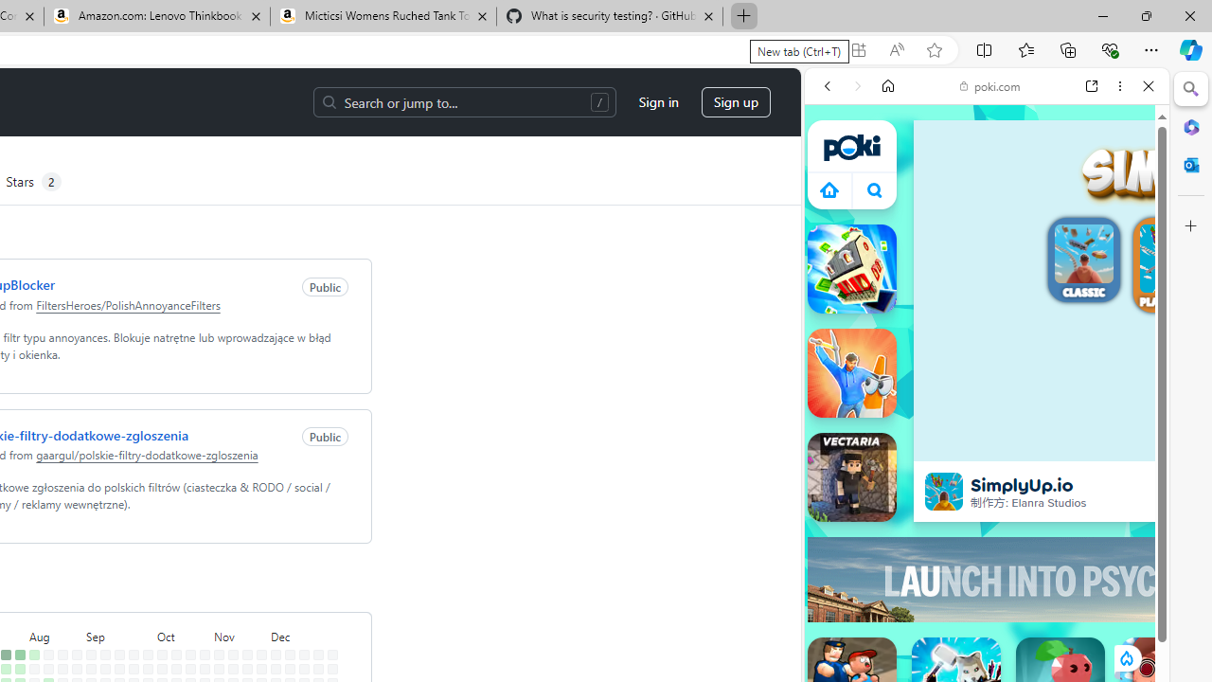 The height and width of the screenshot is (682, 1212). I want to click on No contributions on September 1st., so click(91, 655).